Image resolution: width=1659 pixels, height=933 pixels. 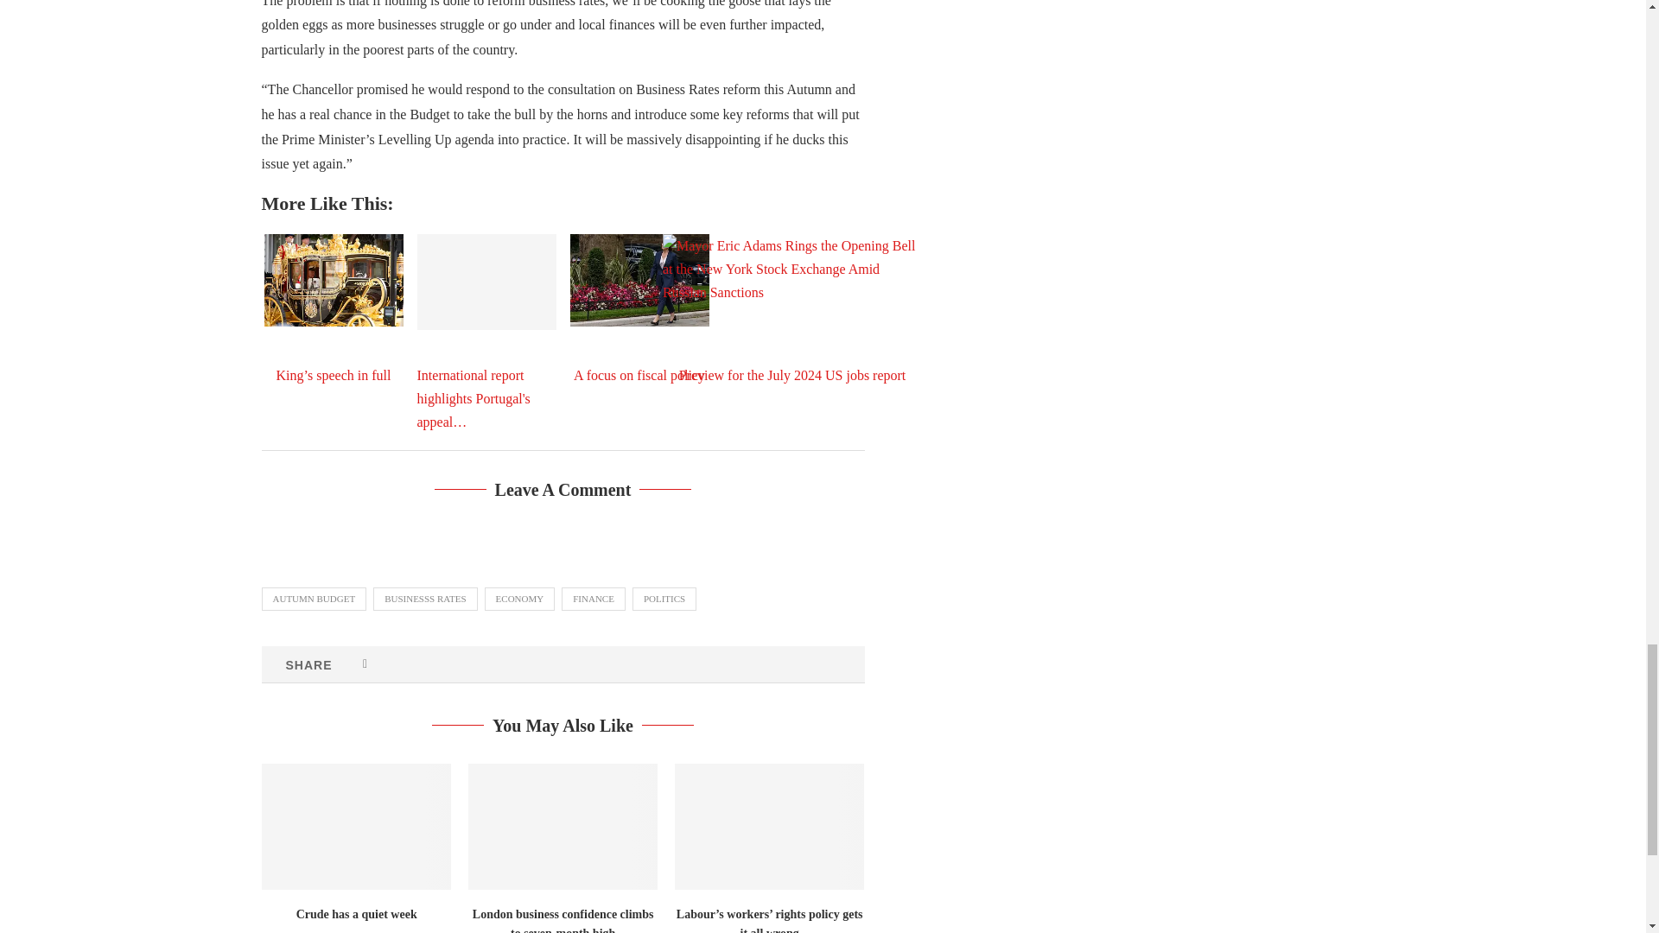 What do you see at coordinates (354, 827) in the screenshot?
I see `Crude has a quiet week` at bounding box center [354, 827].